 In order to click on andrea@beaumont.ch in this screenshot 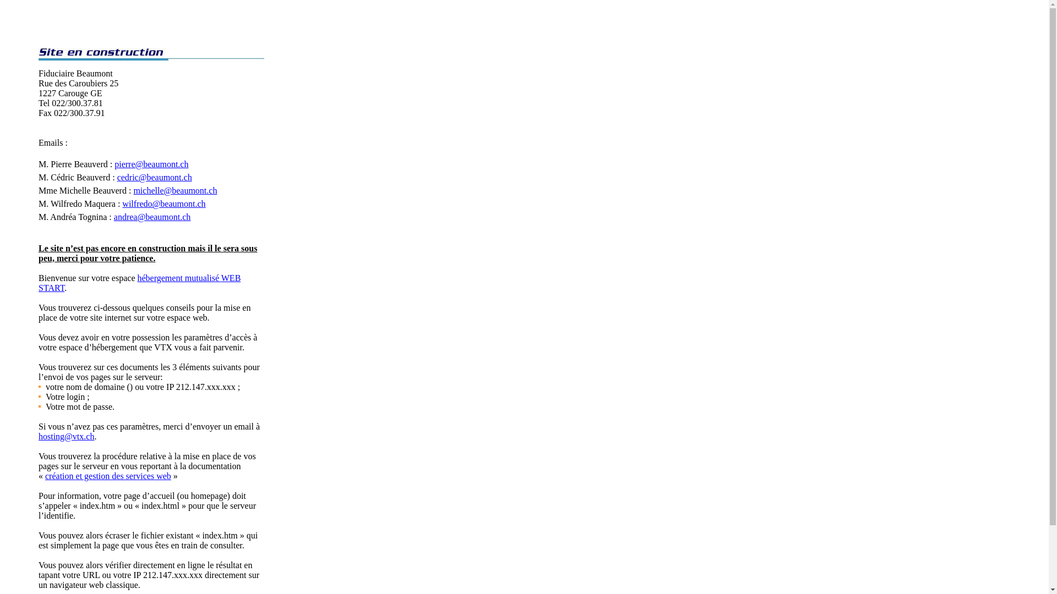, I will do `click(152, 217)`.